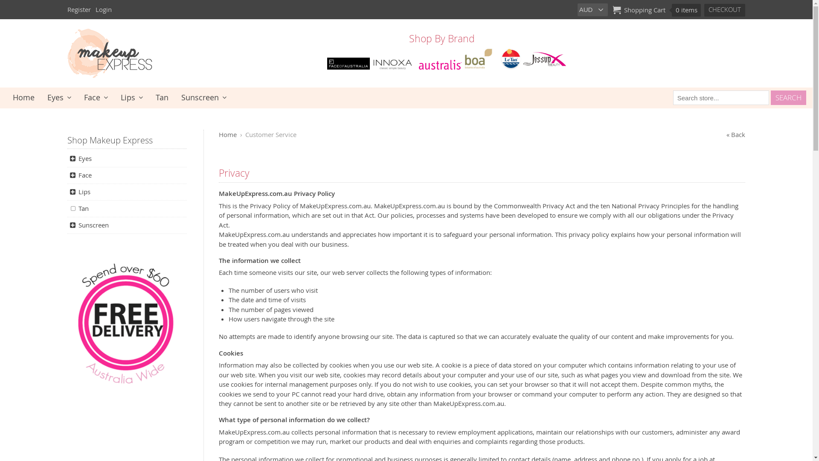 This screenshot has height=461, width=819. Describe the element at coordinates (127, 192) in the screenshot. I see `Lips` at that location.